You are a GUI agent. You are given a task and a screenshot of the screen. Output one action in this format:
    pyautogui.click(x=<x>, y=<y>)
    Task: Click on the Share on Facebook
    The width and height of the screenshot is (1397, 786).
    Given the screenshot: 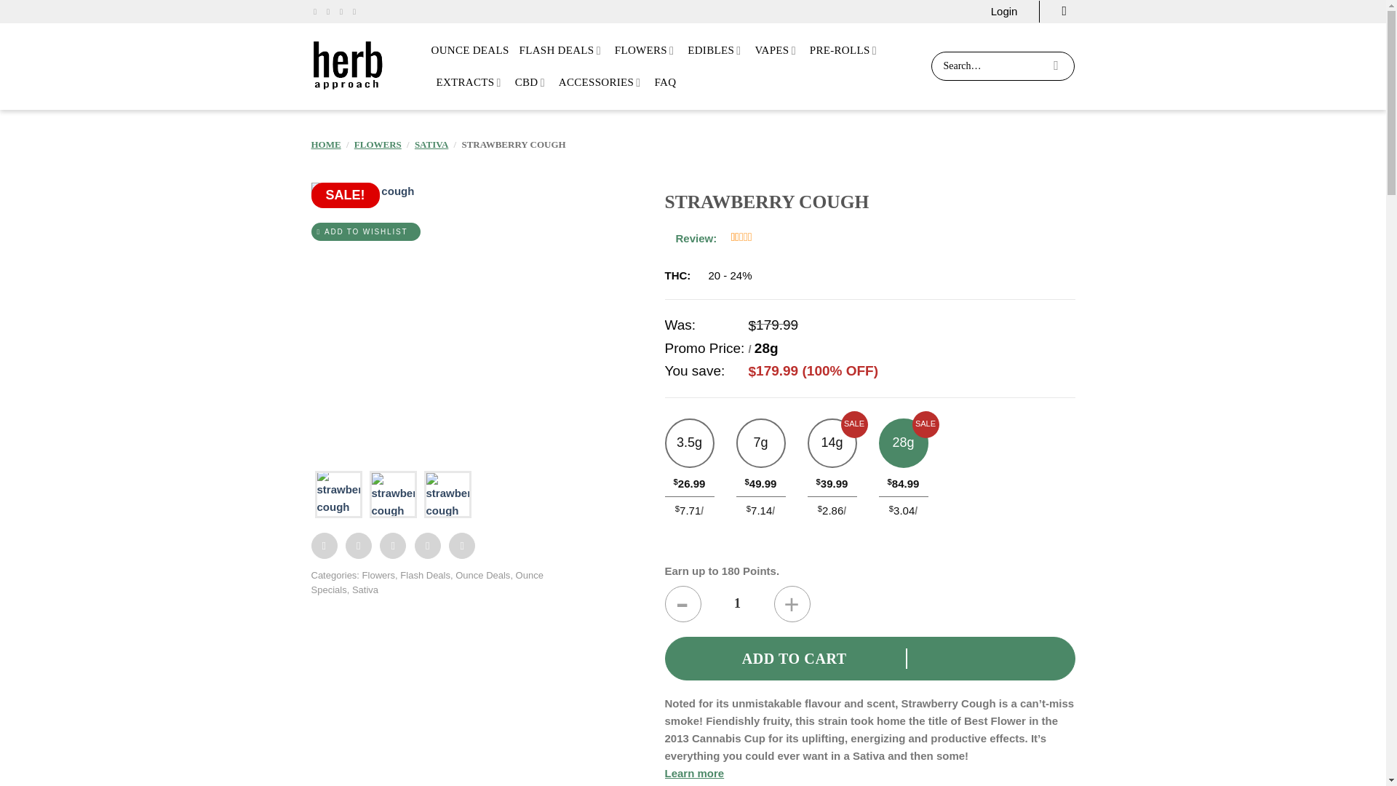 What is the action you would take?
    pyautogui.click(x=325, y=546)
    